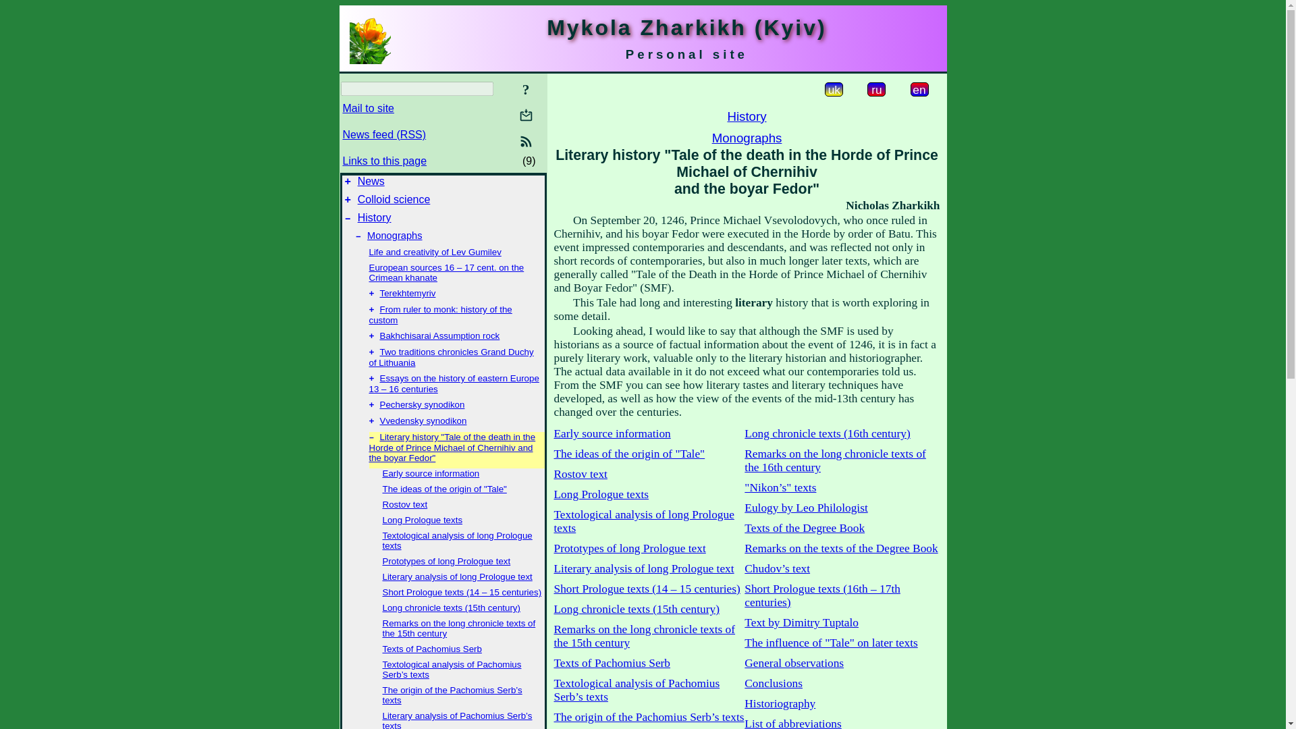 The image size is (1296, 729). Describe the element at coordinates (394, 199) in the screenshot. I see `Colloid science` at that location.